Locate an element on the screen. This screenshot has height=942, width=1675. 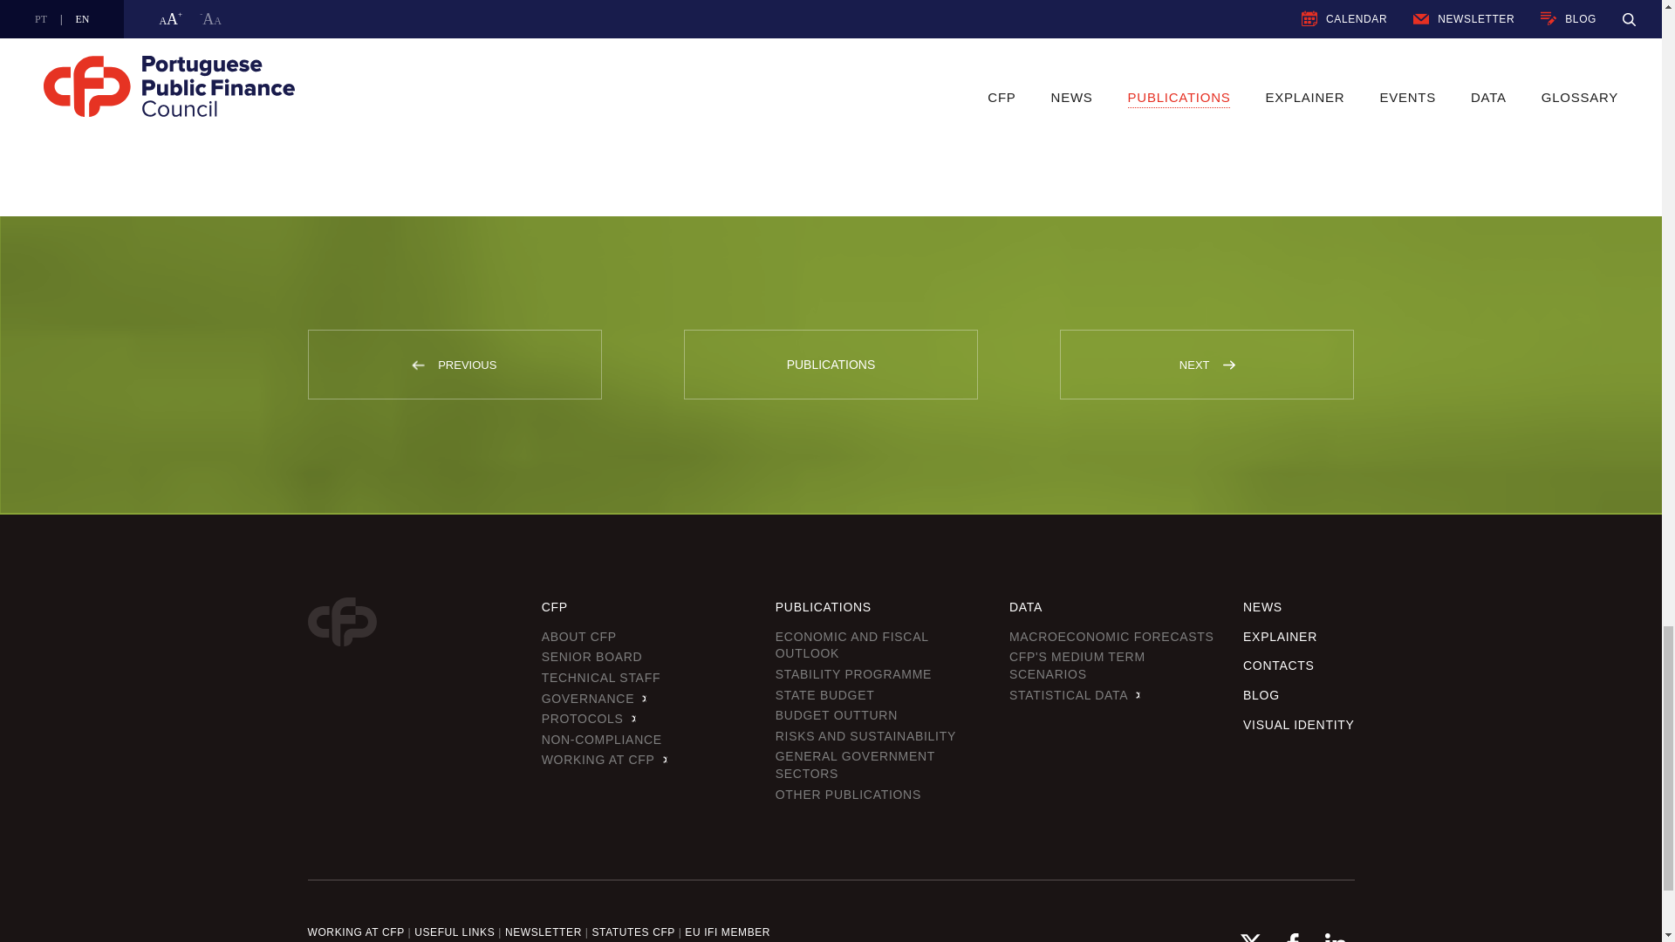
PREVIOUS is located at coordinates (454, 365).